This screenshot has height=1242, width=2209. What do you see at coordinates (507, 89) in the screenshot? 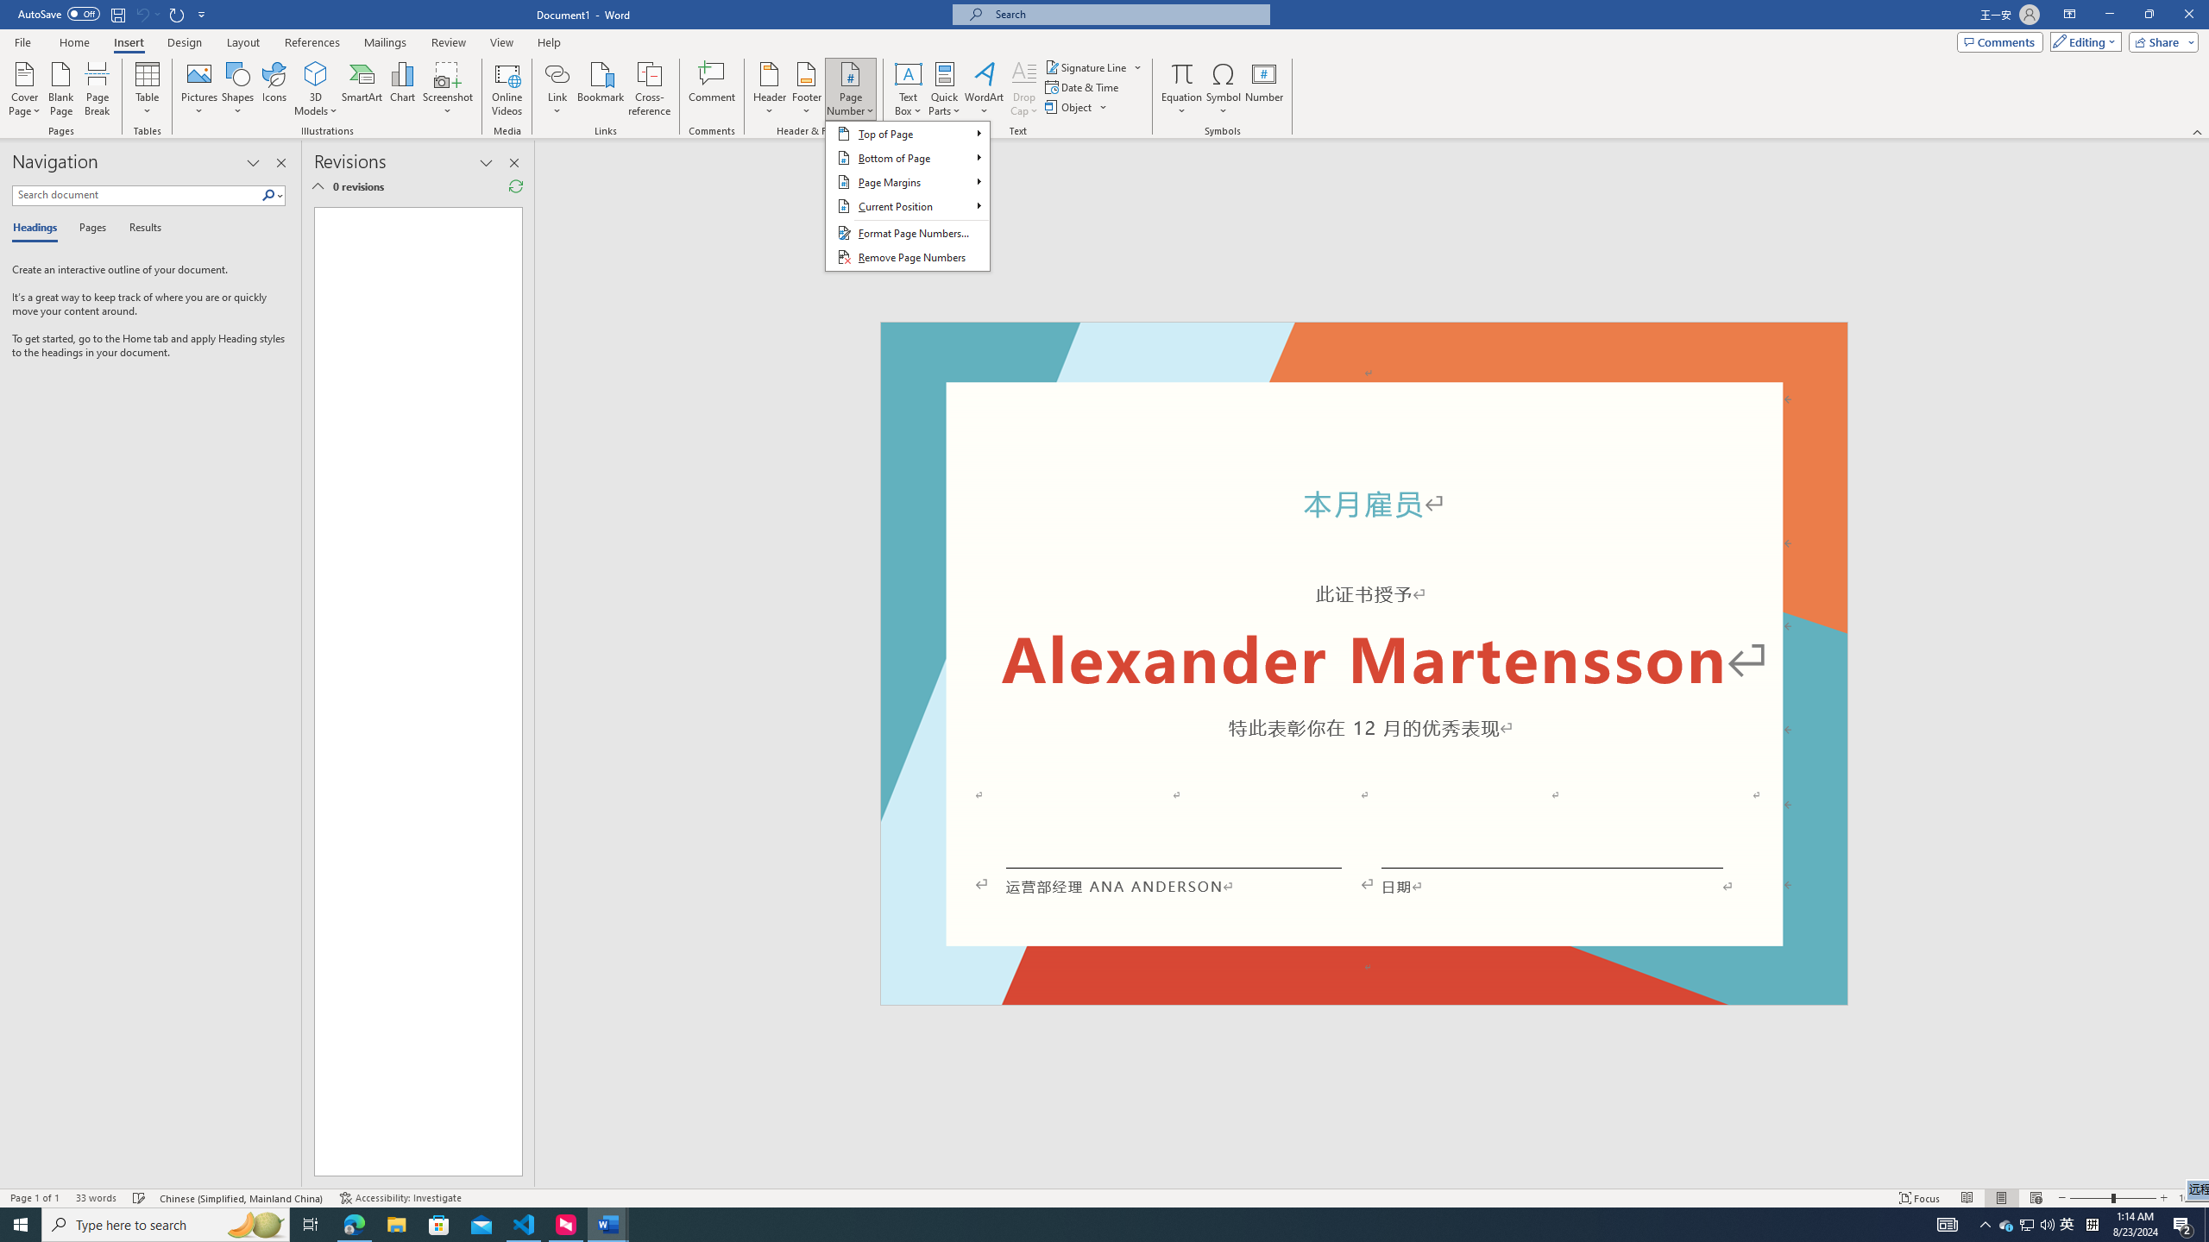
I see `Online Videos...` at bounding box center [507, 89].